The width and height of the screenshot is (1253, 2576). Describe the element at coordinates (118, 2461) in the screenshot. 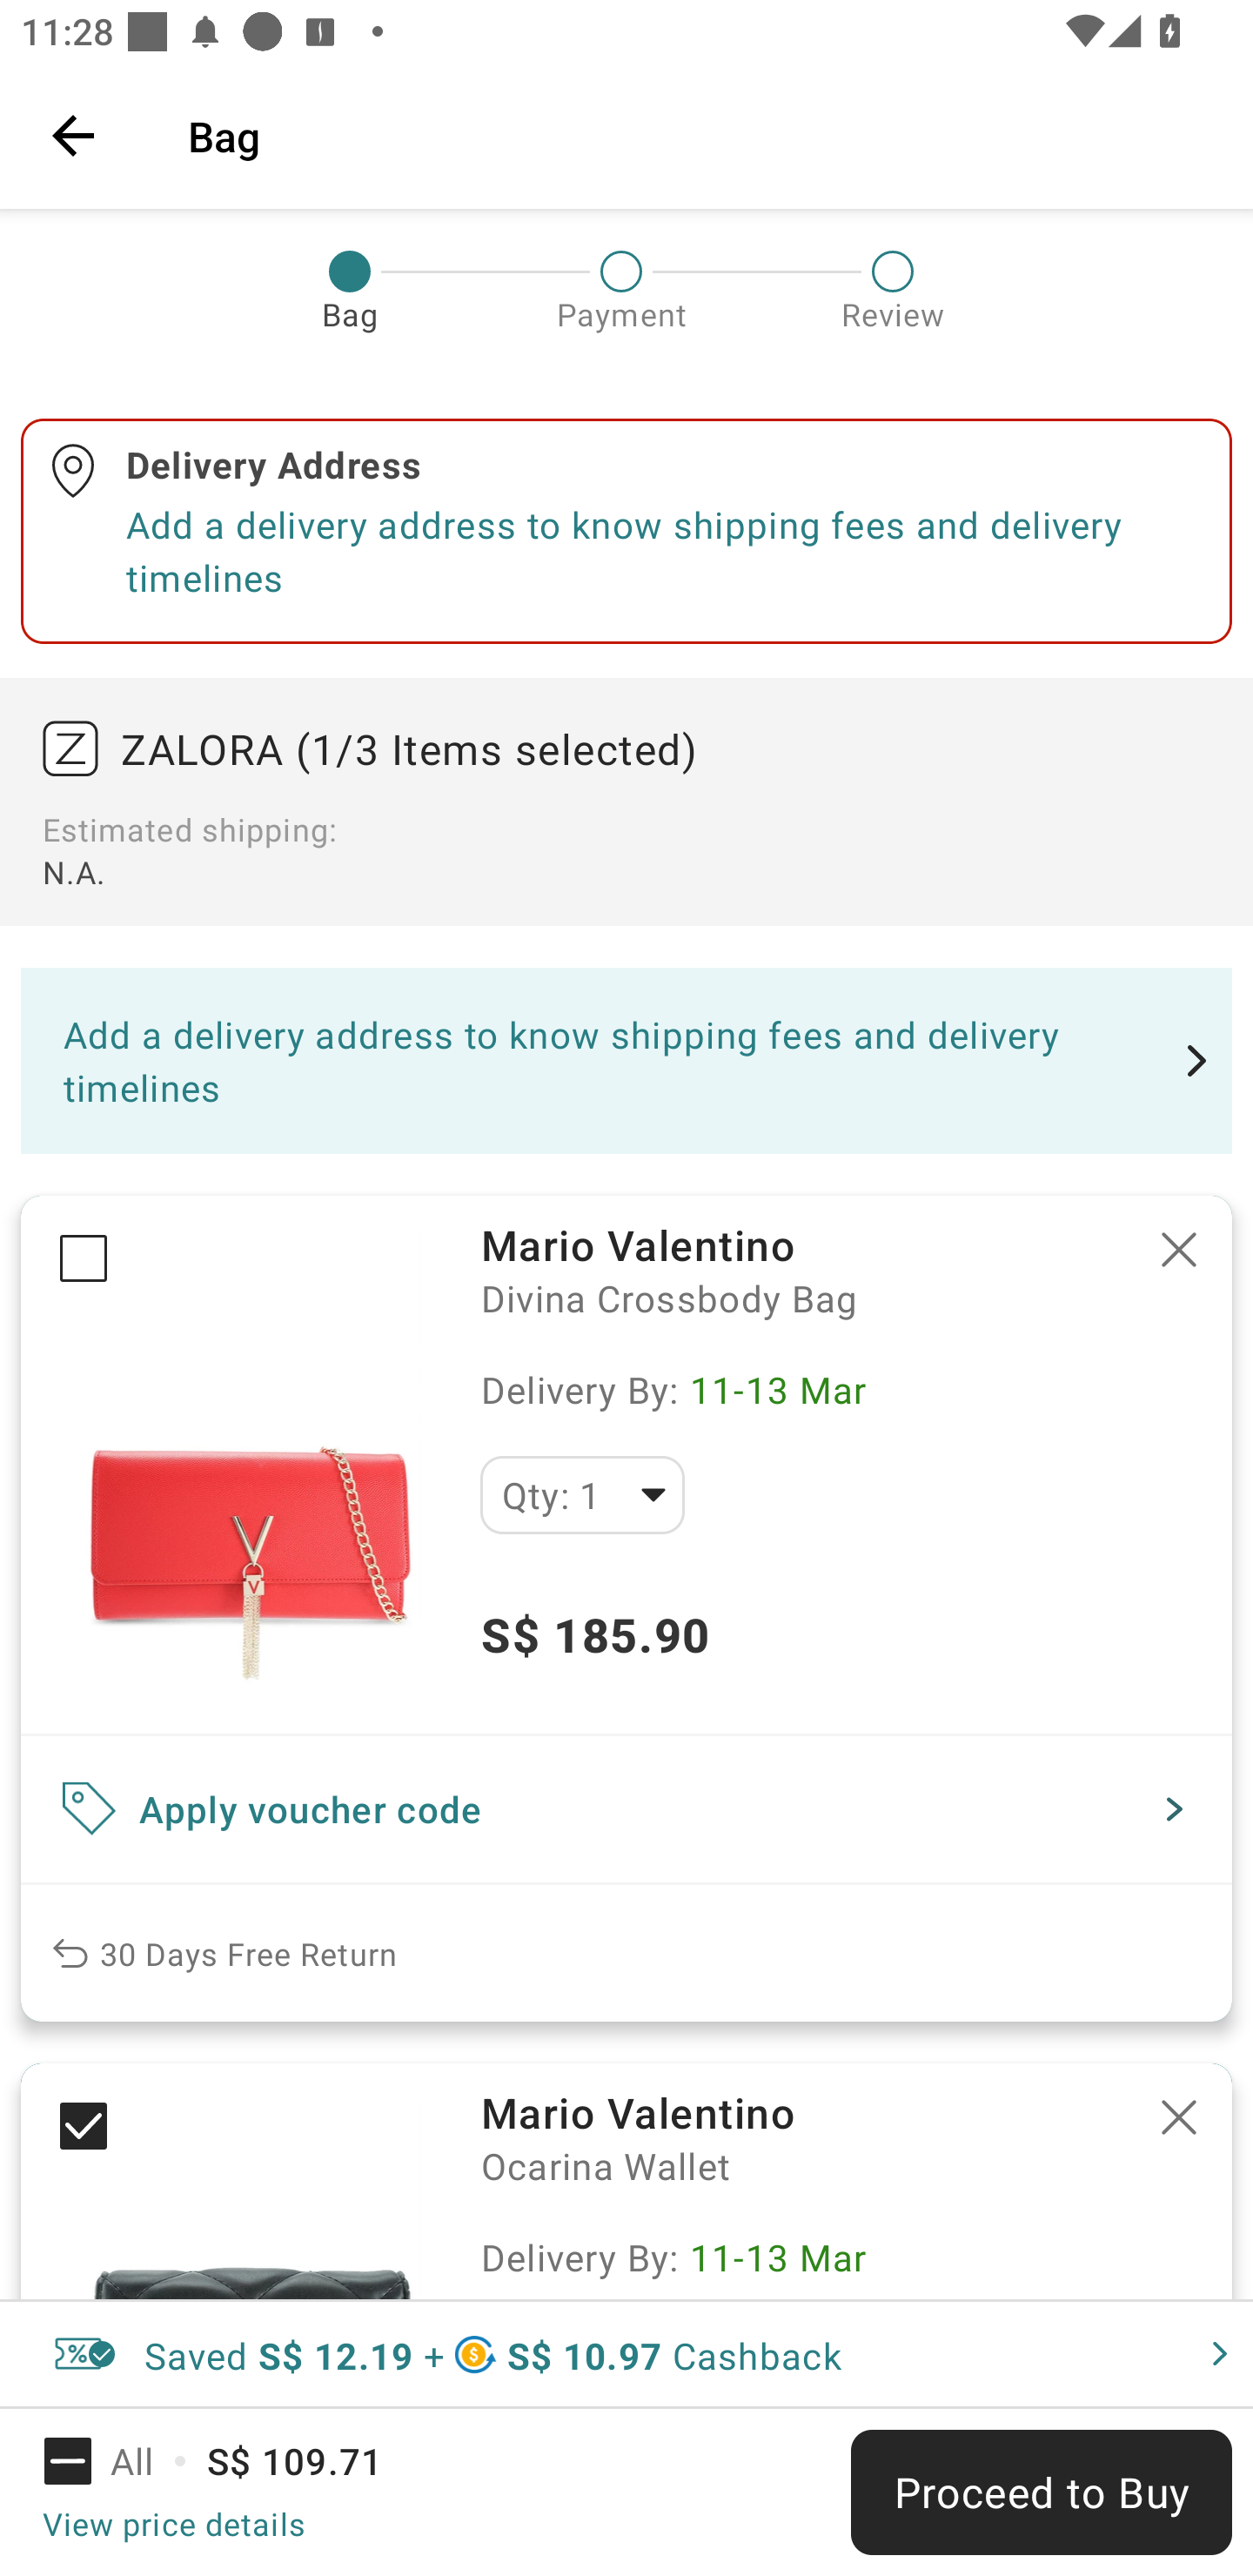

I see `All` at that location.